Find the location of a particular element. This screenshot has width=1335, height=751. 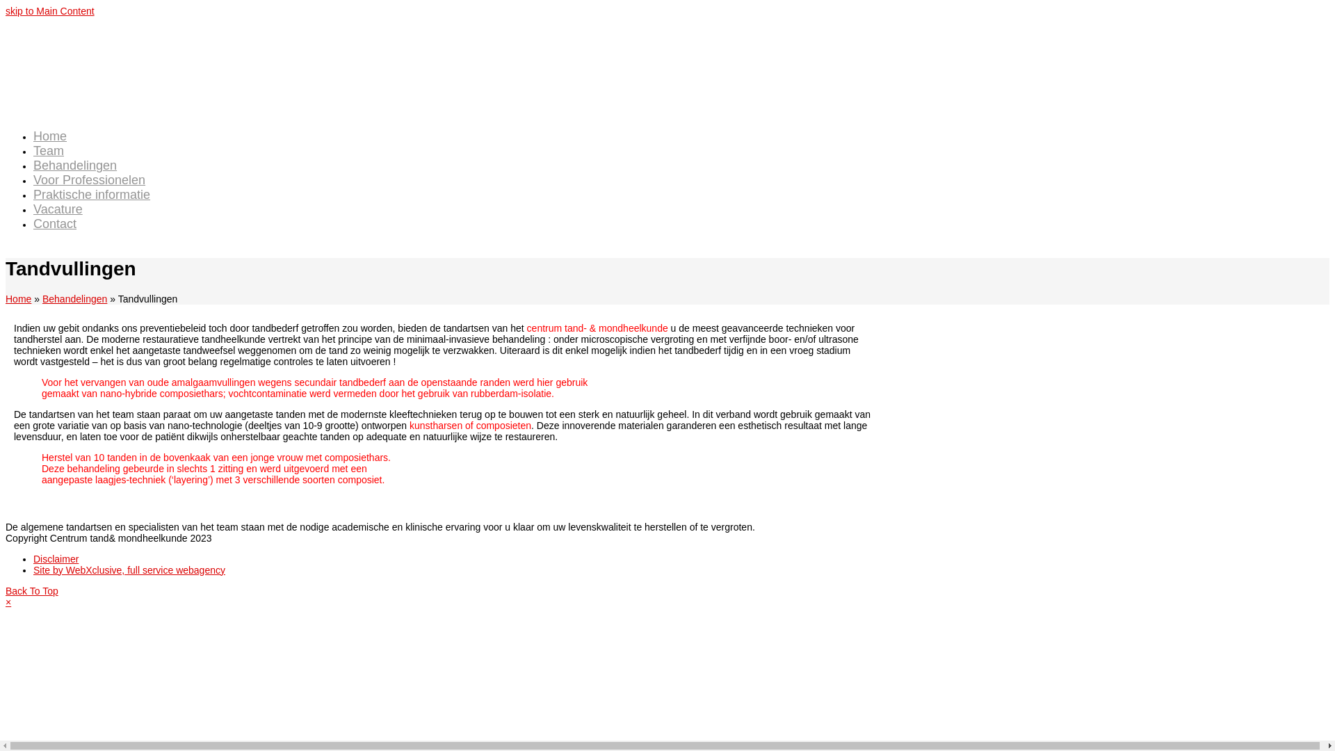

Back To Top is located at coordinates (32, 591).